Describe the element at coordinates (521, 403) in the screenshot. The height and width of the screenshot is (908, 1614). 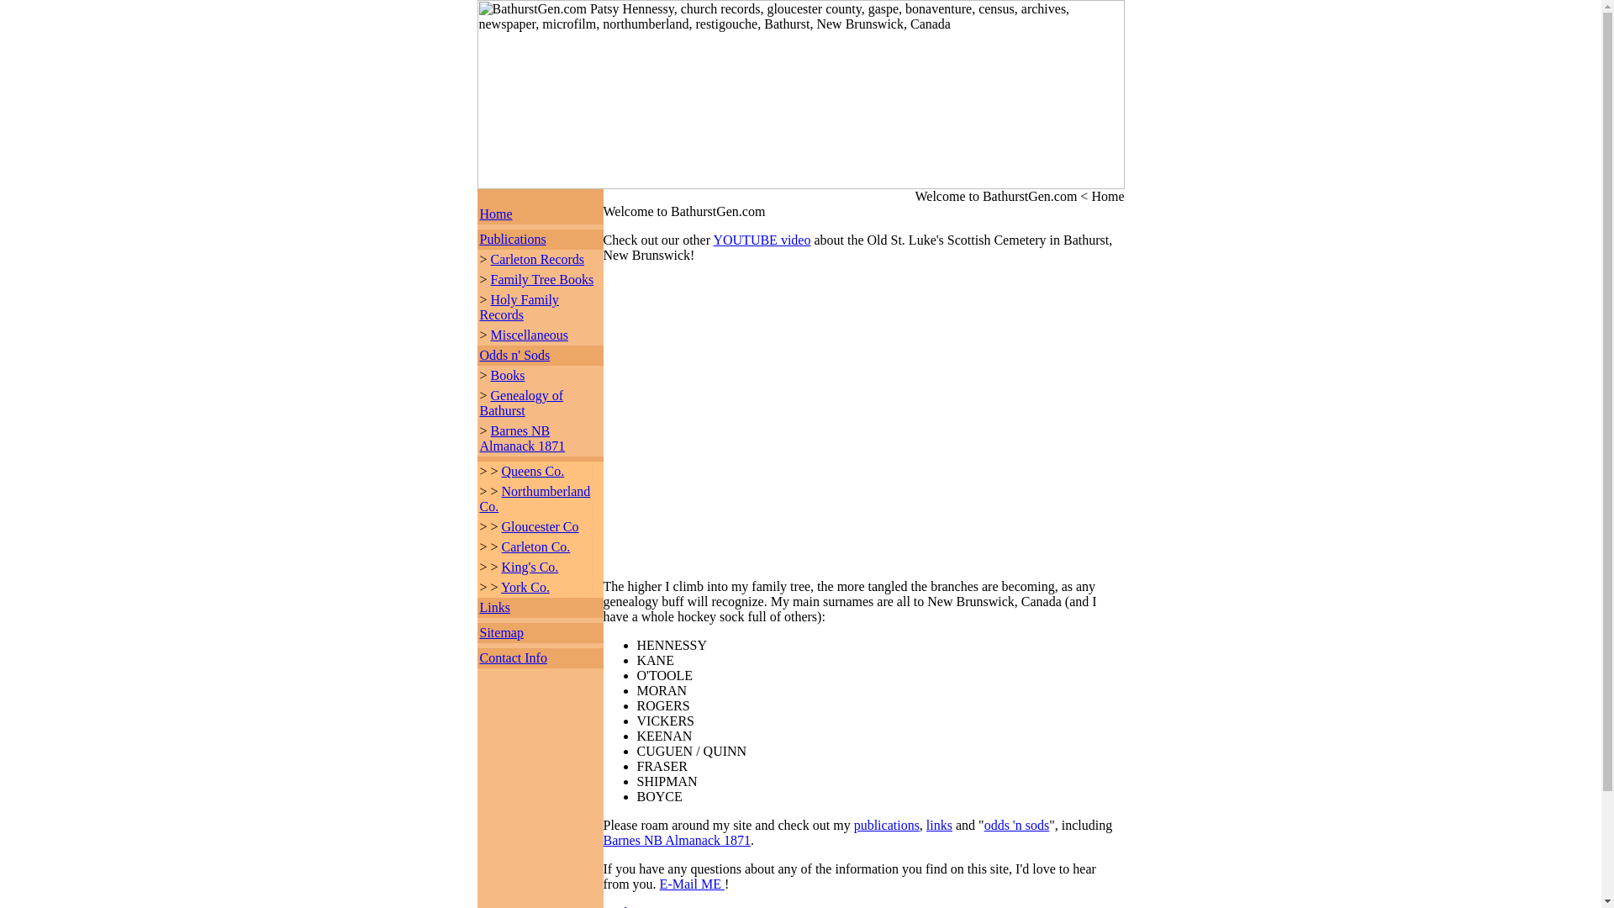
I see `Genealogy of Bathurst` at that location.